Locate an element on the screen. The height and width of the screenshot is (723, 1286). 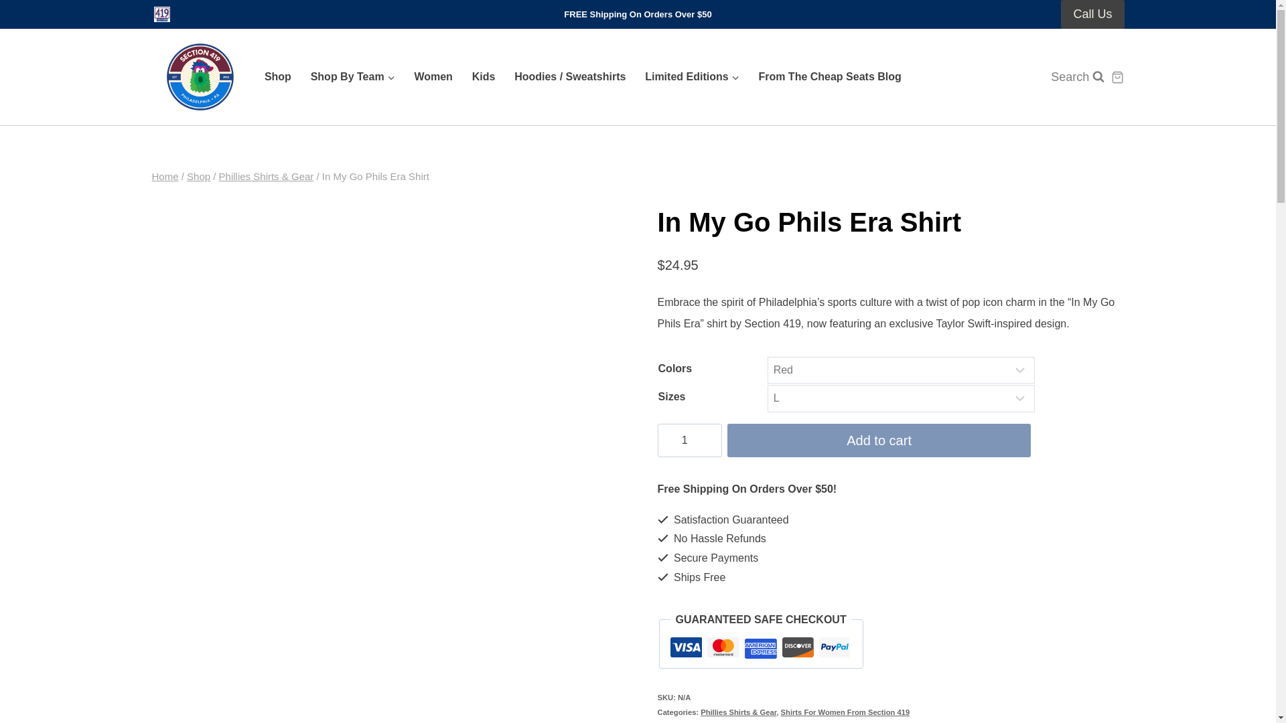
1 is located at coordinates (690, 440).